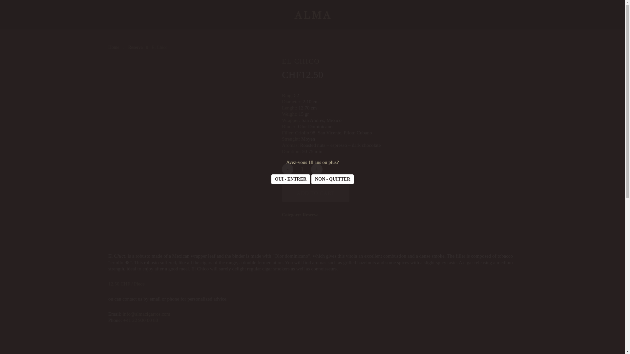 This screenshot has height=354, width=630. I want to click on Home, so click(114, 47).